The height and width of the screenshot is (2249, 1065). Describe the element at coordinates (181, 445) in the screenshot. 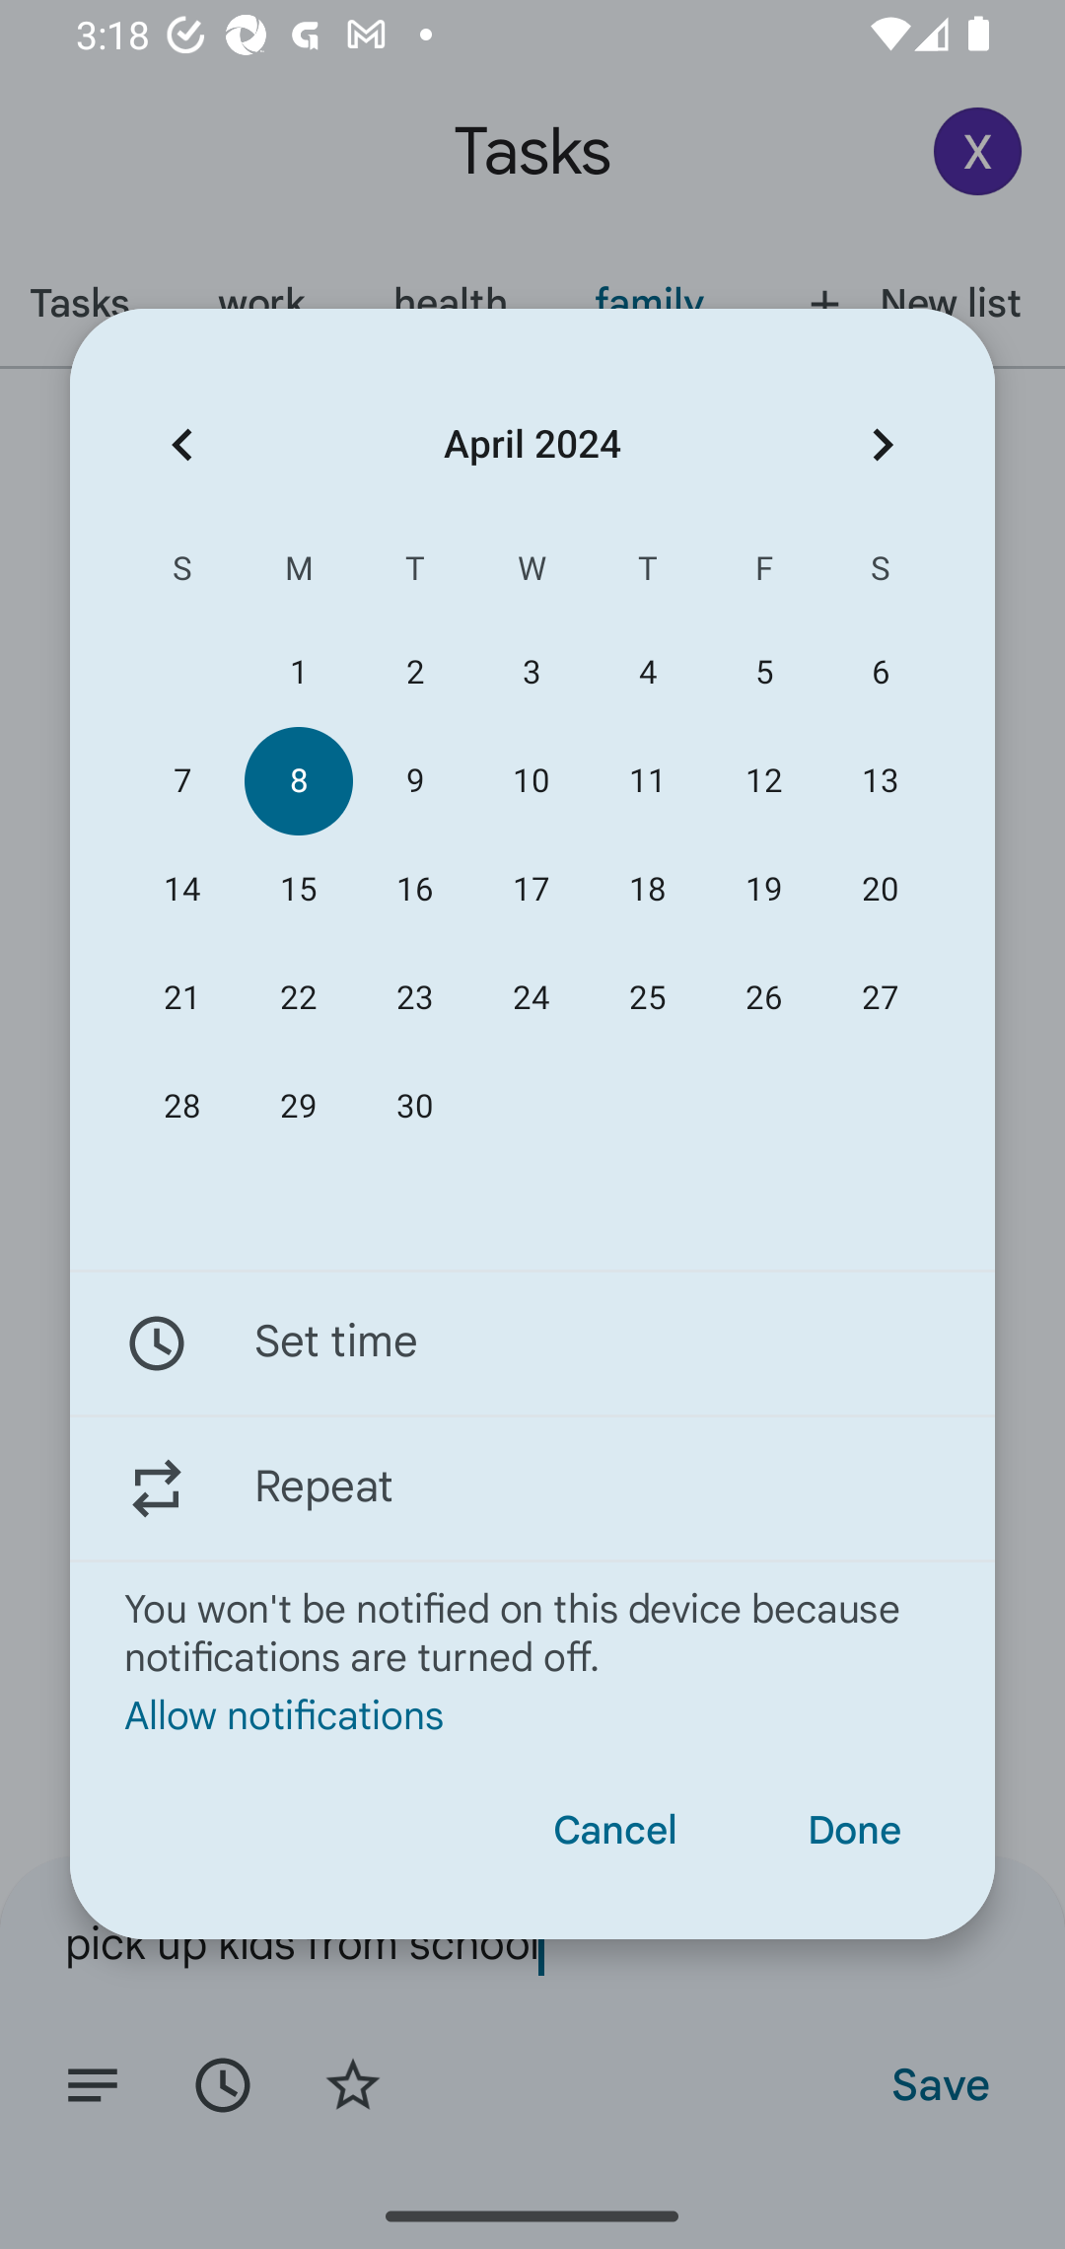

I see `Previous month` at that location.